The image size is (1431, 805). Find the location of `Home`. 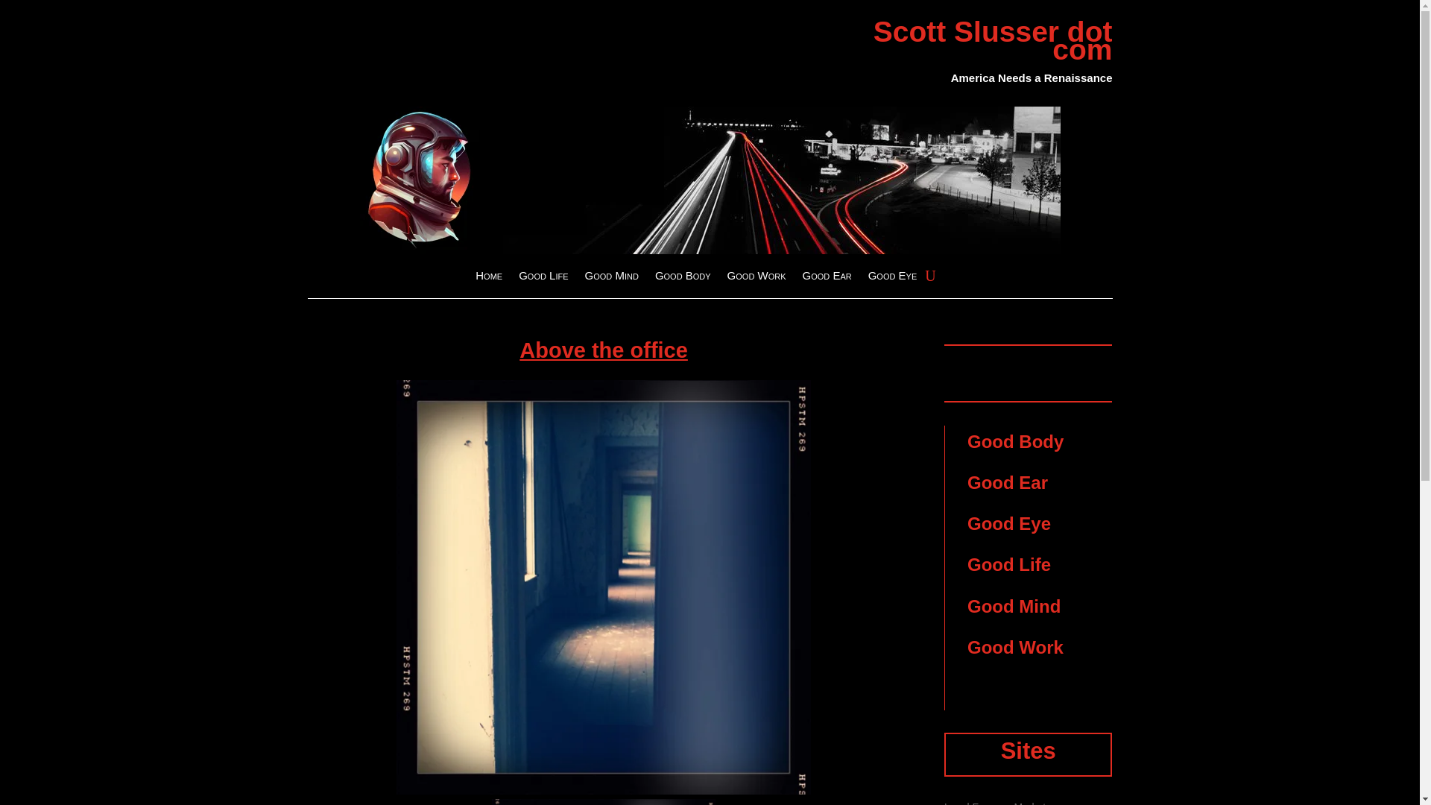

Home is located at coordinates (488, 278).